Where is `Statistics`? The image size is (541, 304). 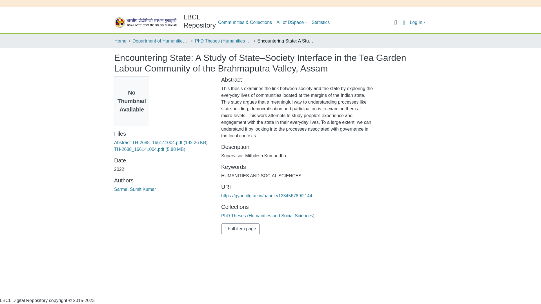 Statistics is located at coordinates (321, 23).